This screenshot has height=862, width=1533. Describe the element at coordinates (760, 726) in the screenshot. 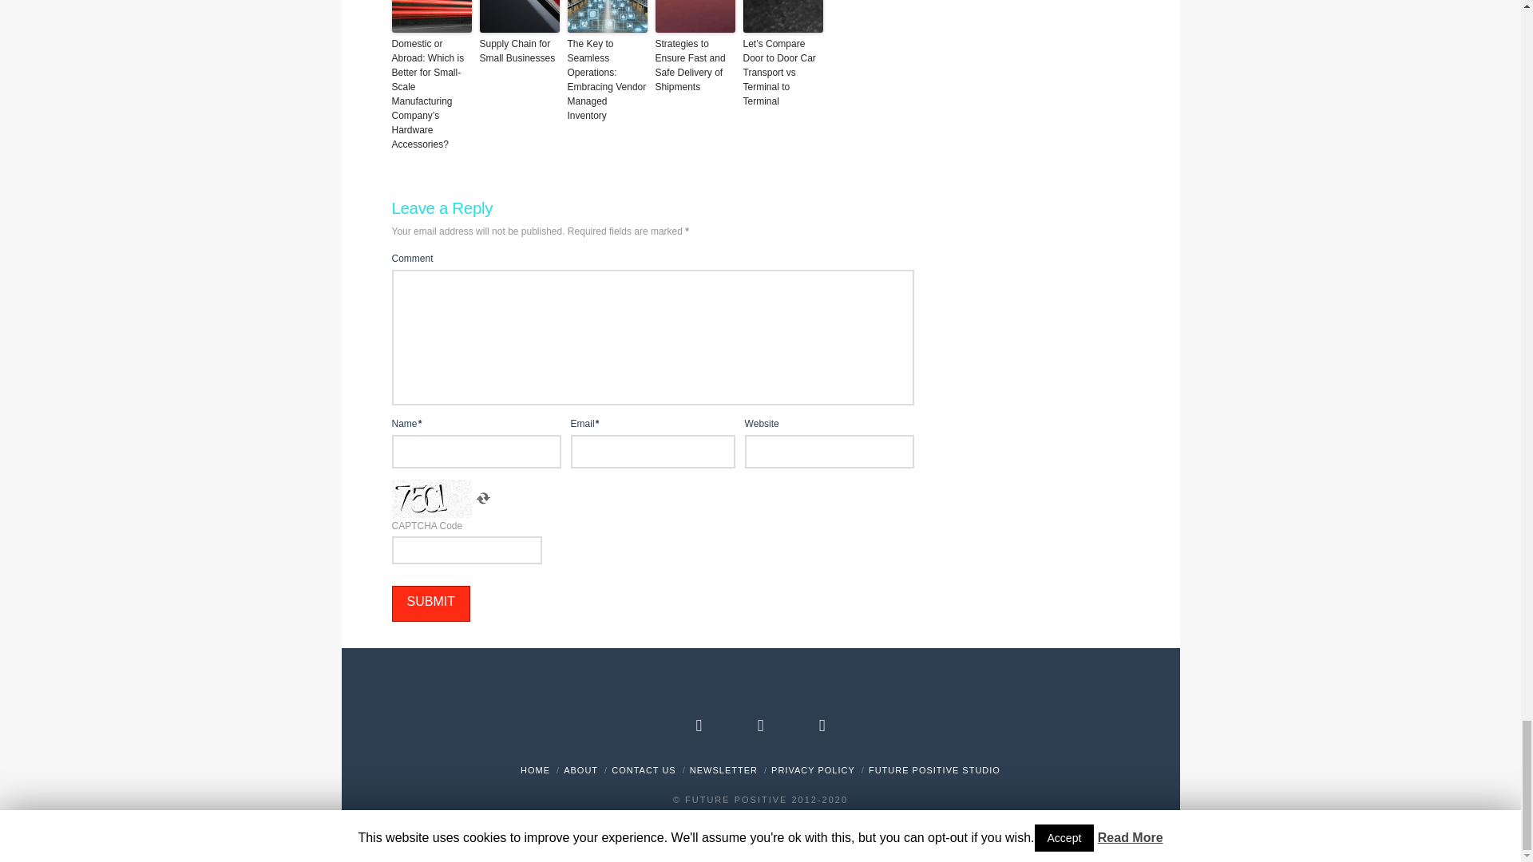

I see `Twitter` at that location.